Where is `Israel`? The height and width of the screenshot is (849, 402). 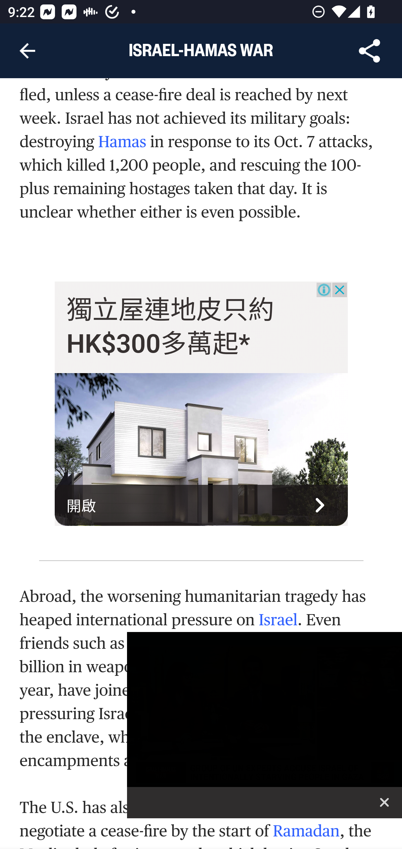 Israel is located at coordinates (278, 619).